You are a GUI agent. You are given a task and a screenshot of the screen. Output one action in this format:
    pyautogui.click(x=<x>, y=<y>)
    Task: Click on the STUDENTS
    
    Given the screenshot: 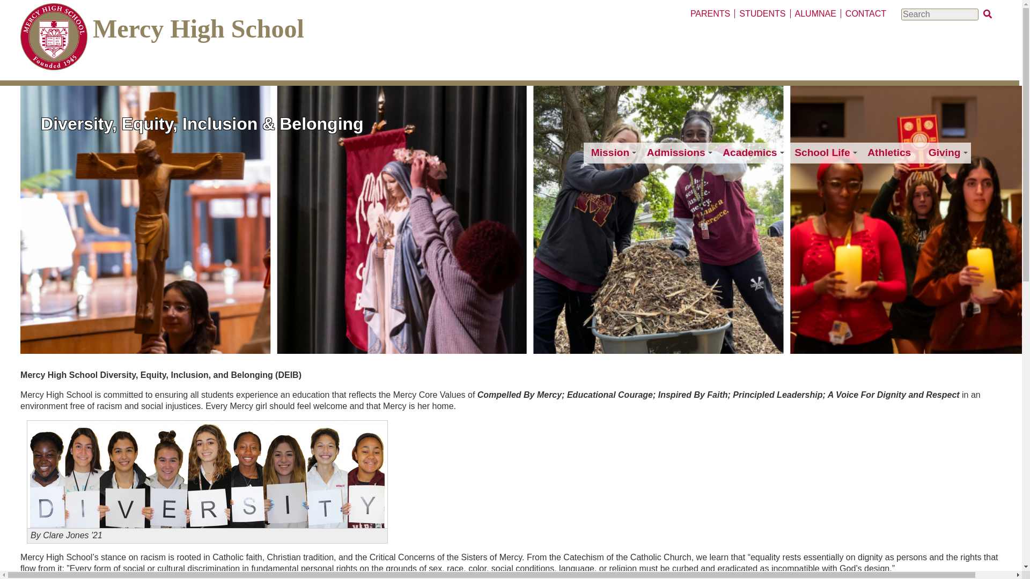 What is the action you would take?
    pyautogui.click(x=762, y=13)
    